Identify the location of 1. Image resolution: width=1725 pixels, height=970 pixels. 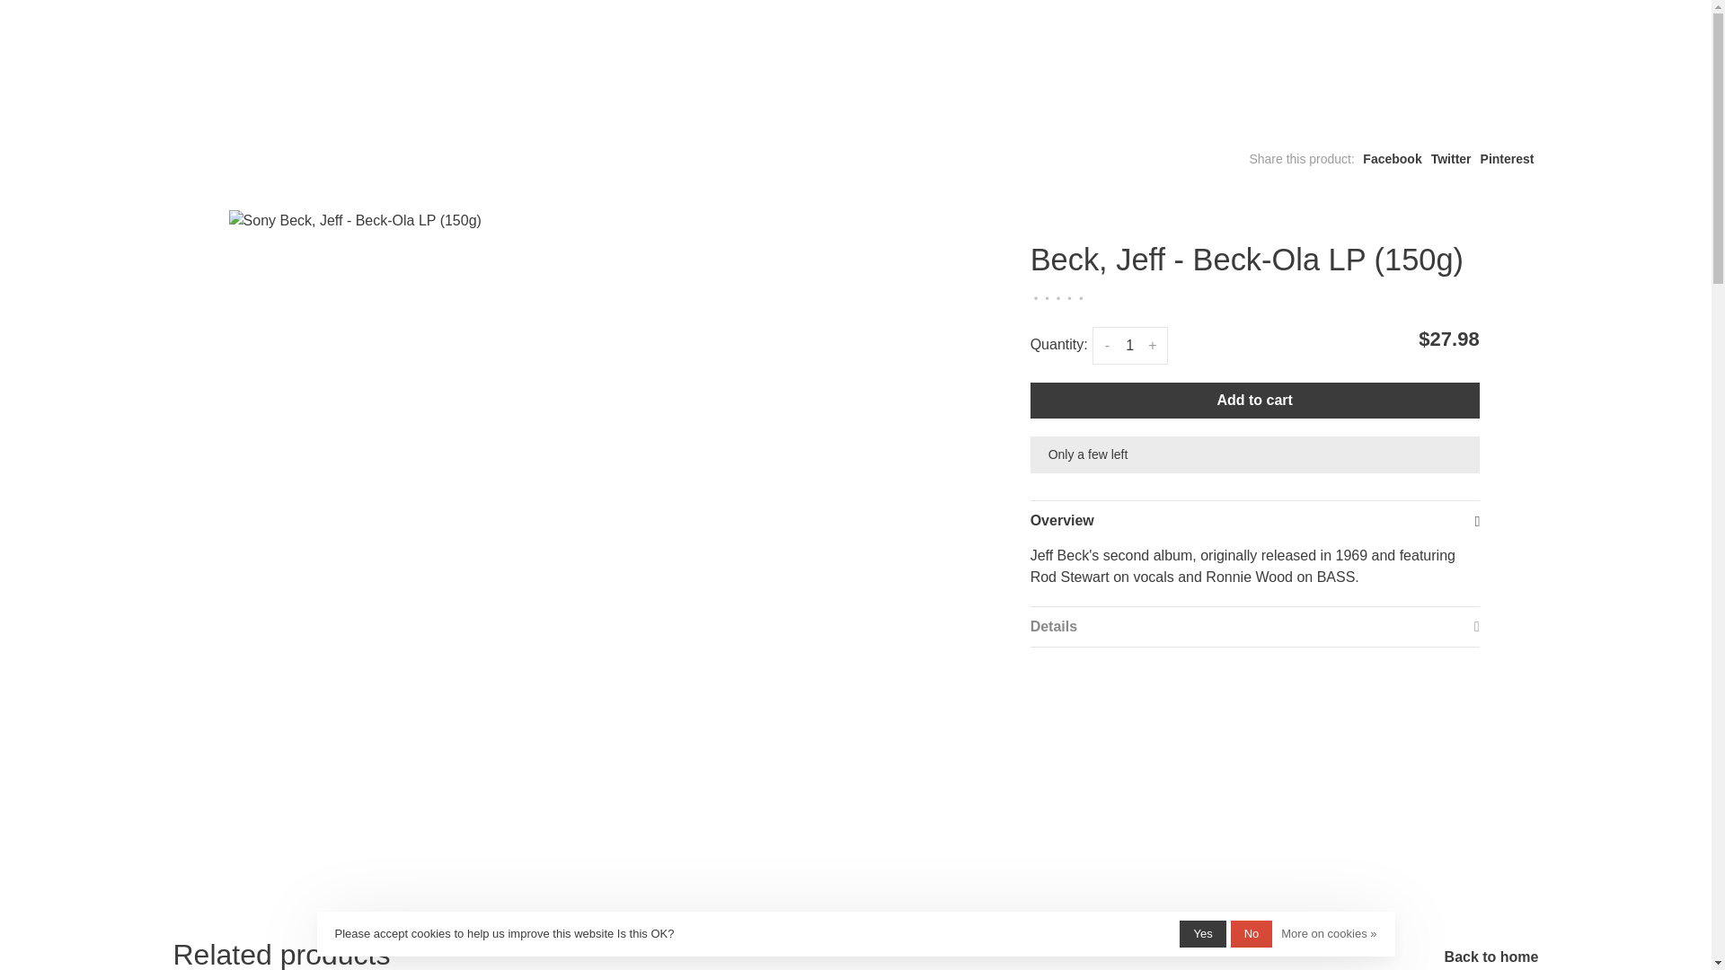
(1129, 345).